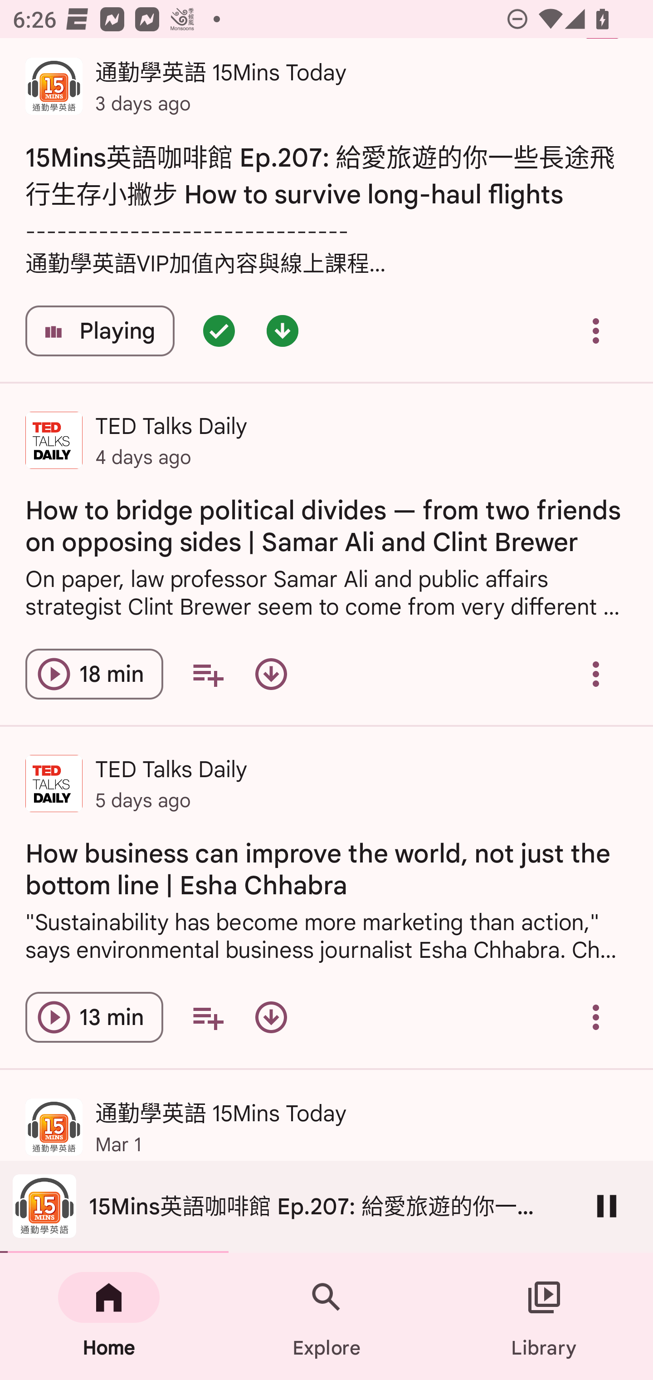 This screenshot has width=653, height=1380. What do you see at coordinates (326, 1316) in the screenshot?
I see `Explore` at bounding box center [326, 1316].